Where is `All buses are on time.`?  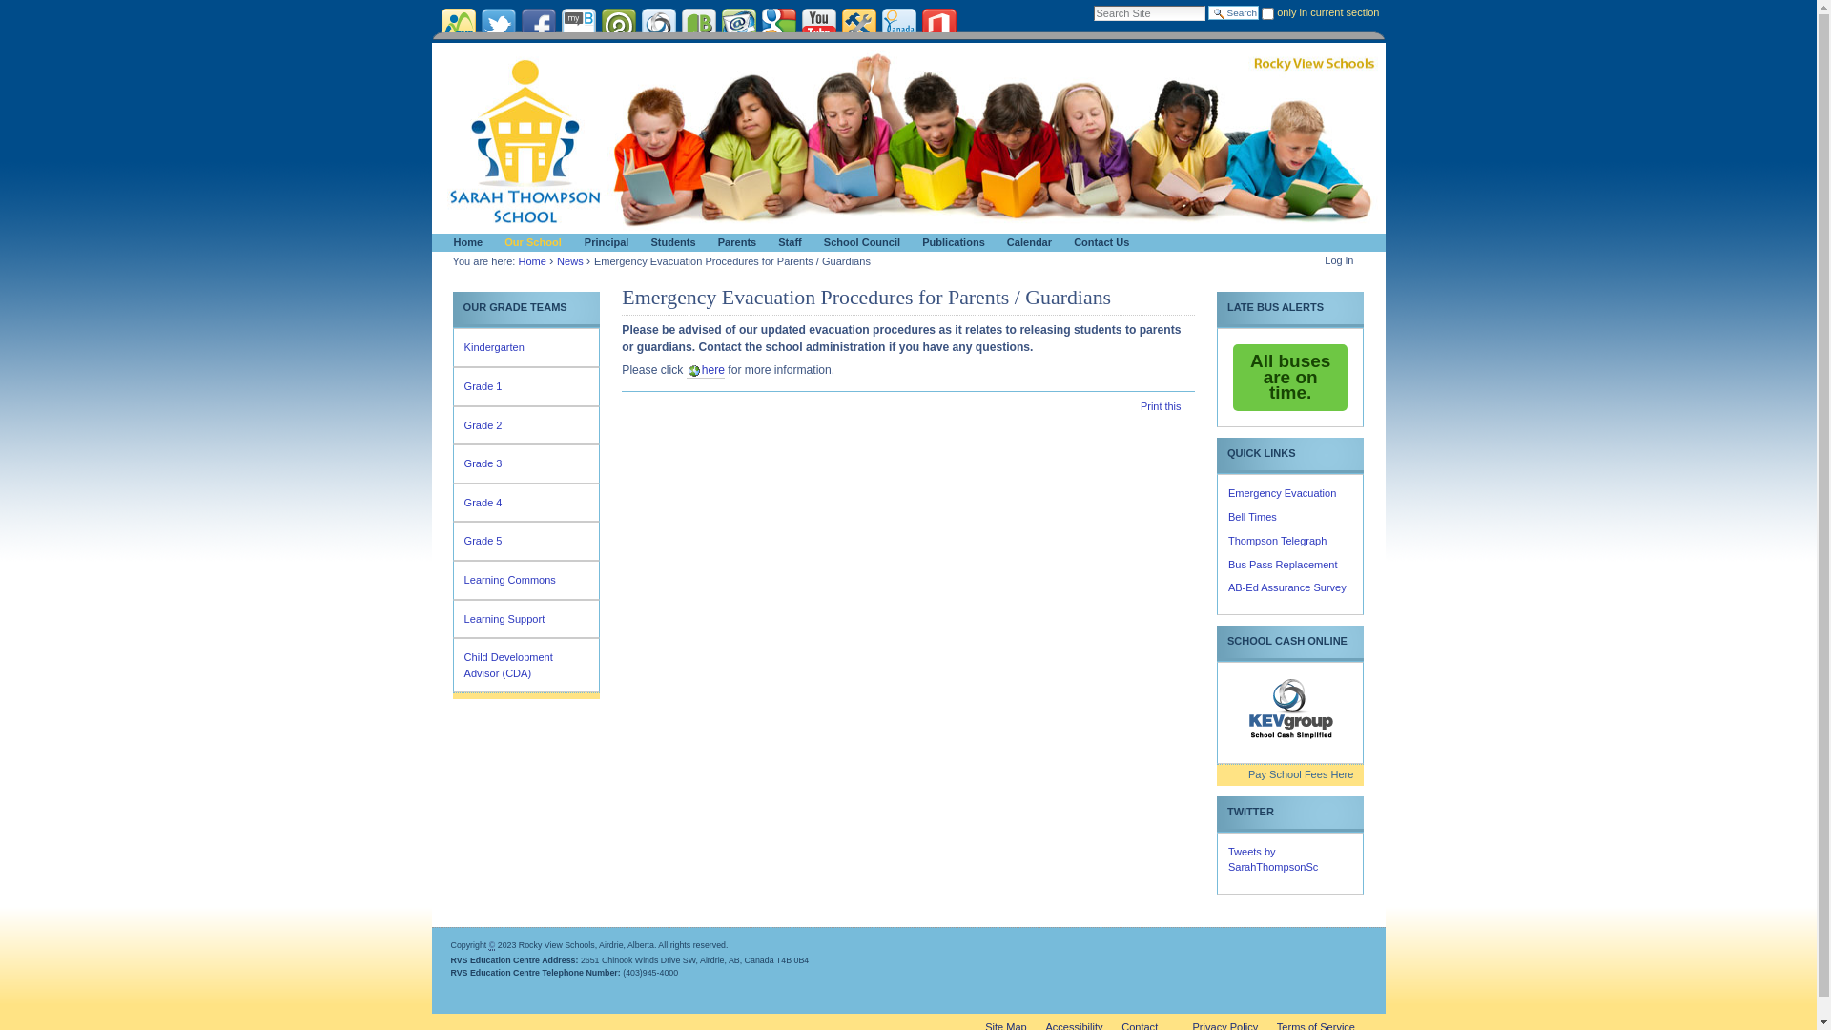
All buses are on time. is located at coordinates (1290, 378).